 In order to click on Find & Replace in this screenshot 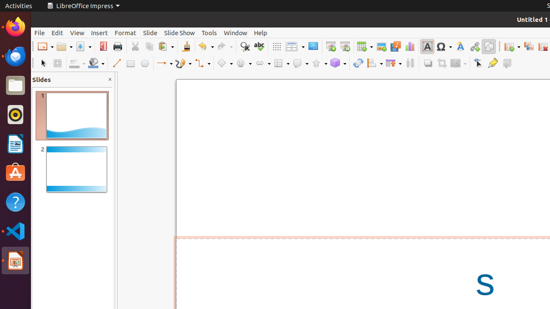, I will do `click(245, 46)`.